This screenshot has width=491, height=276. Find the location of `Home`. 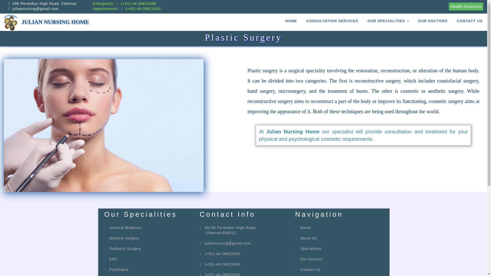

Home is located at coordinates (305, 227).